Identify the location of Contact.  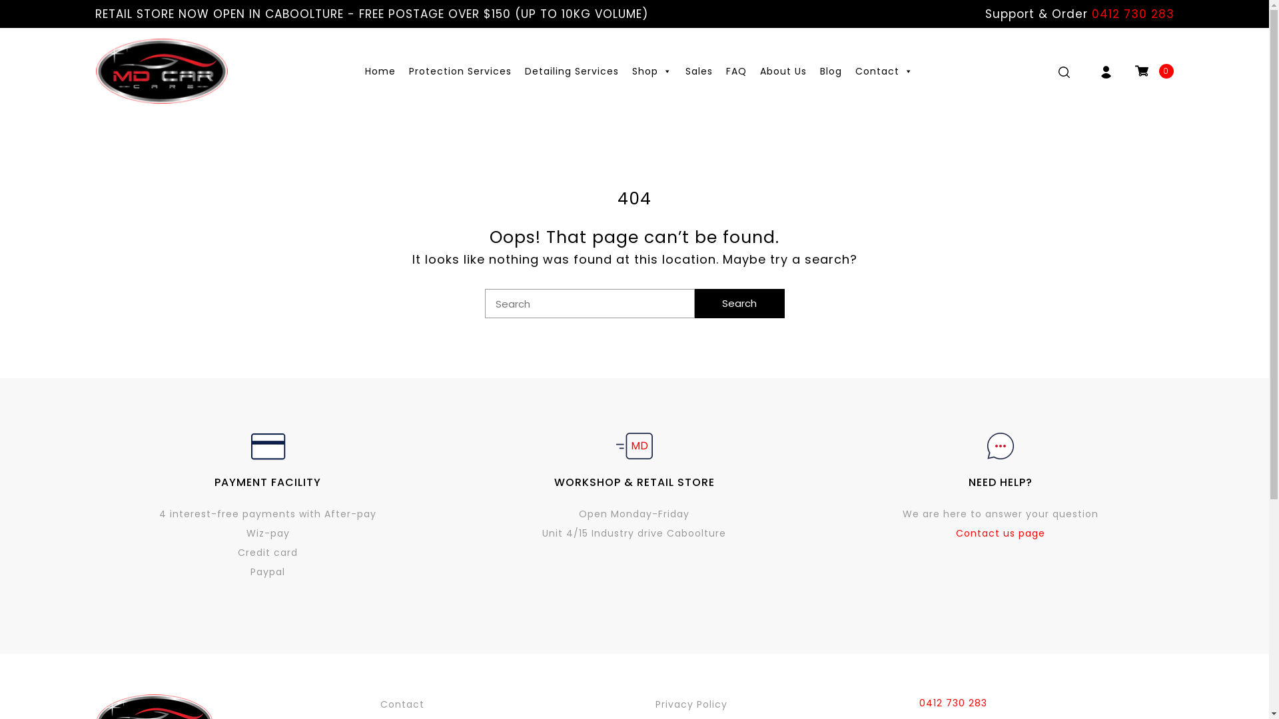
(885, 71).